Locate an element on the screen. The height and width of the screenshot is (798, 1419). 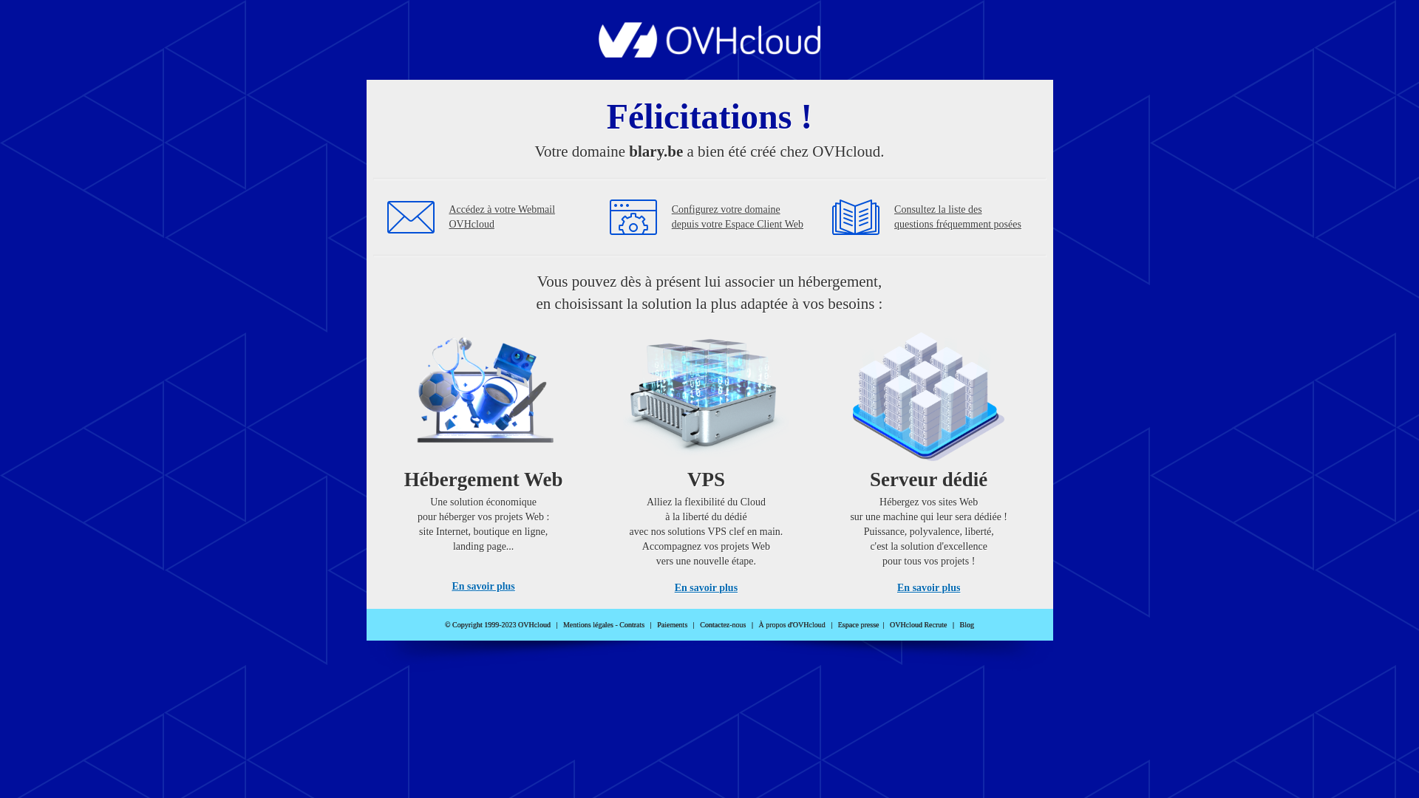
Contactez-nous is located at coordinates (723, 625).